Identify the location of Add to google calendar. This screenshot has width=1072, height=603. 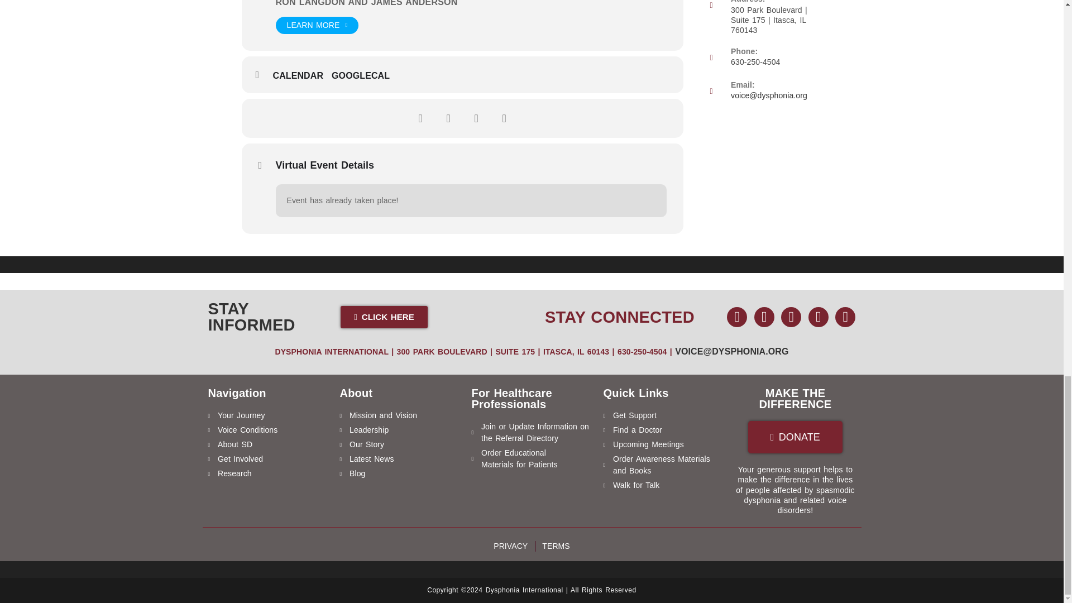
(364, 76).